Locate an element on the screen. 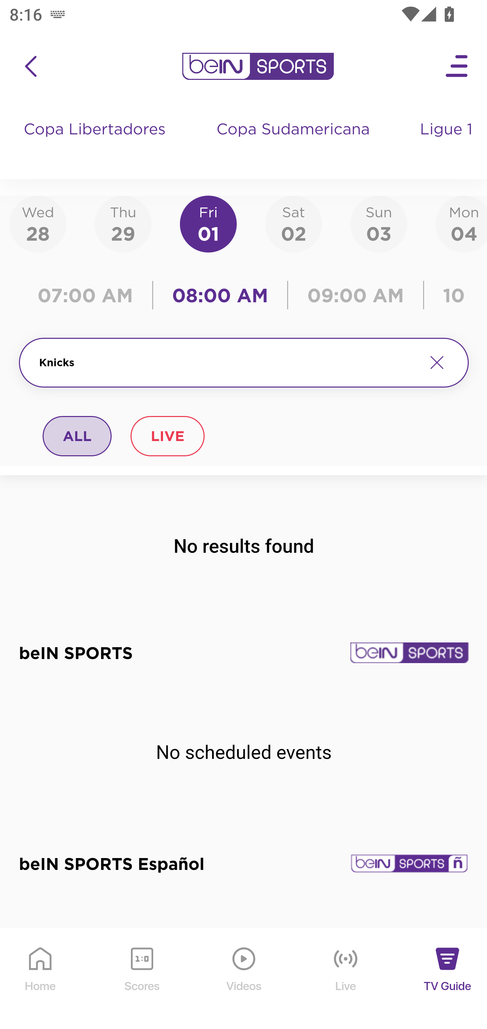  Fri01 is located at coordinates (208, 223).